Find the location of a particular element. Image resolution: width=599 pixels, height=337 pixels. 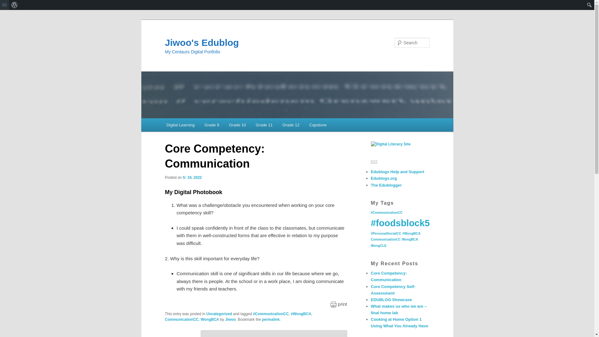

#foodsblock5 is located at coordinates (400, 223).